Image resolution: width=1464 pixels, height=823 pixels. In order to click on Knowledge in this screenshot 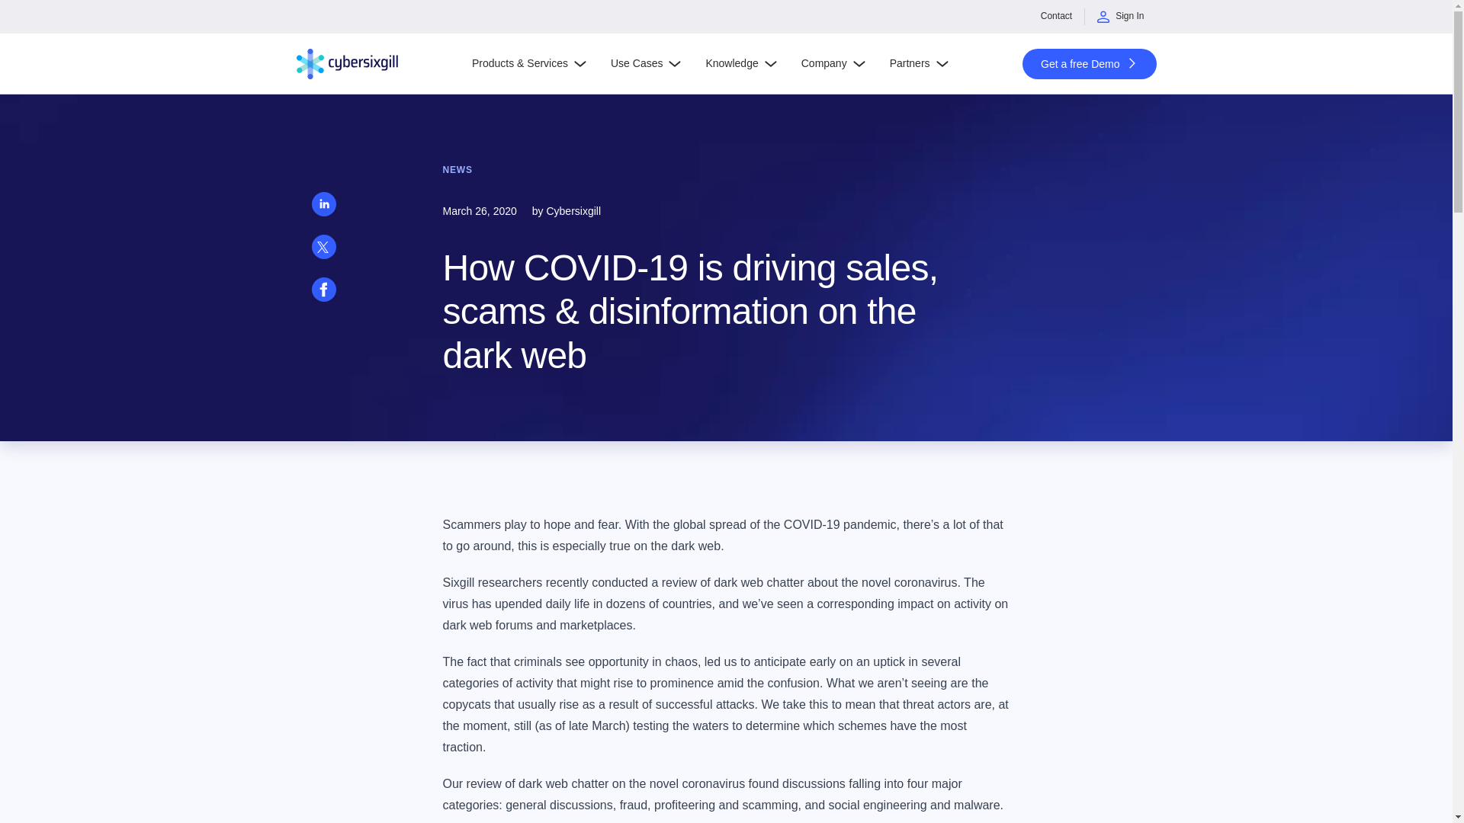, I will do `click(740, 64)`.